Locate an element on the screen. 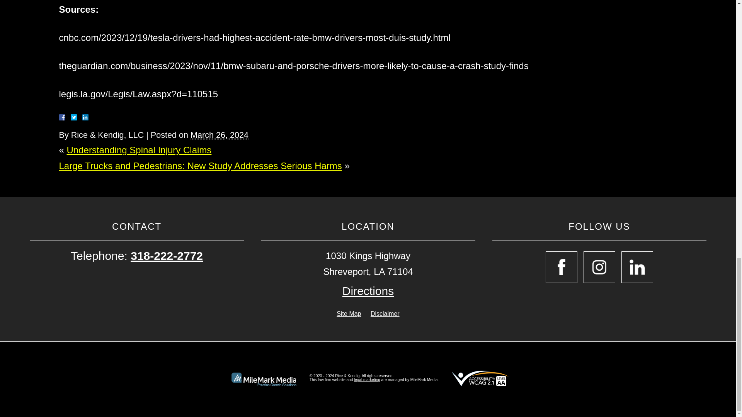  2024-03-26T03:00:03-0700 is located at coordinates (220, 134).